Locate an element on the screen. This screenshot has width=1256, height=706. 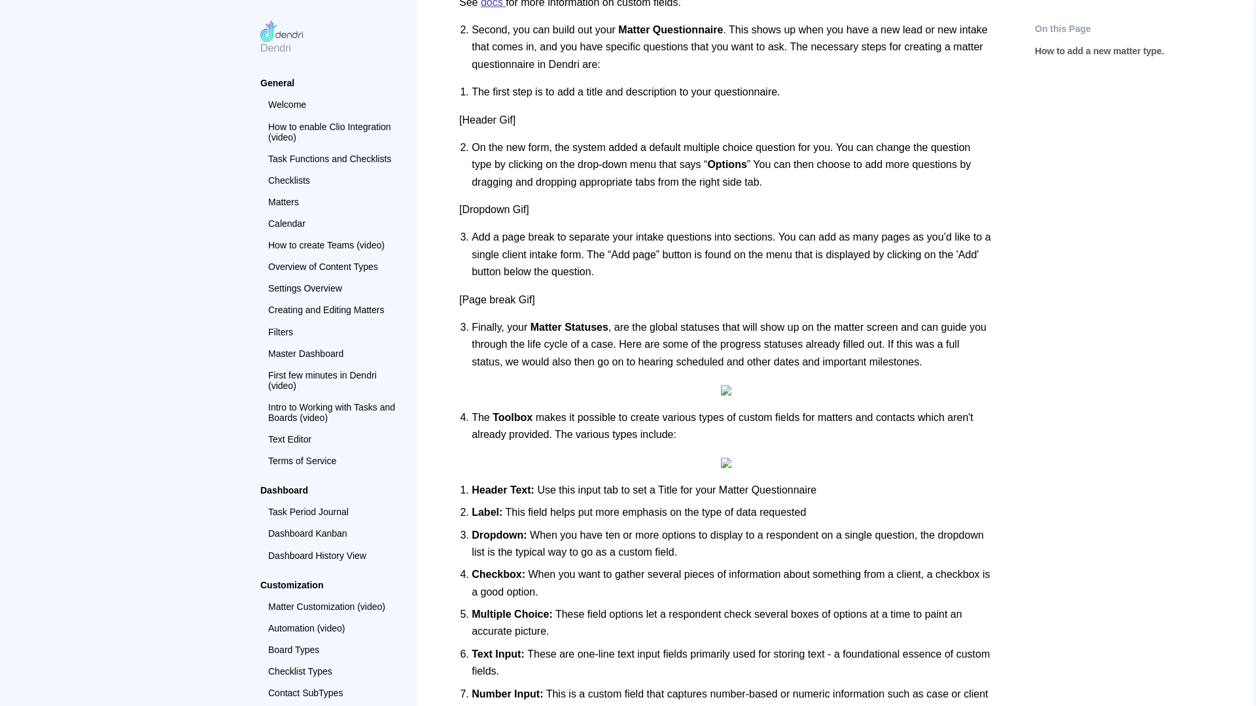
How to add a new matter type. is located at coordinates (332, 299).